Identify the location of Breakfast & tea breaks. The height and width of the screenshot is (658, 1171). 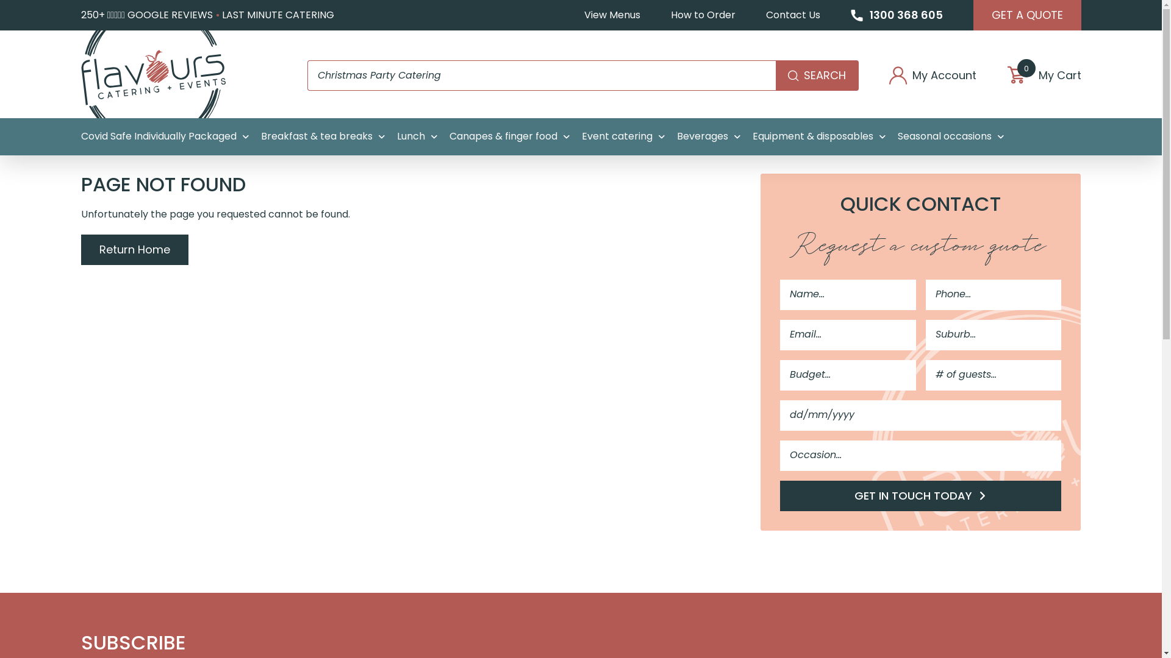
(323, 136).